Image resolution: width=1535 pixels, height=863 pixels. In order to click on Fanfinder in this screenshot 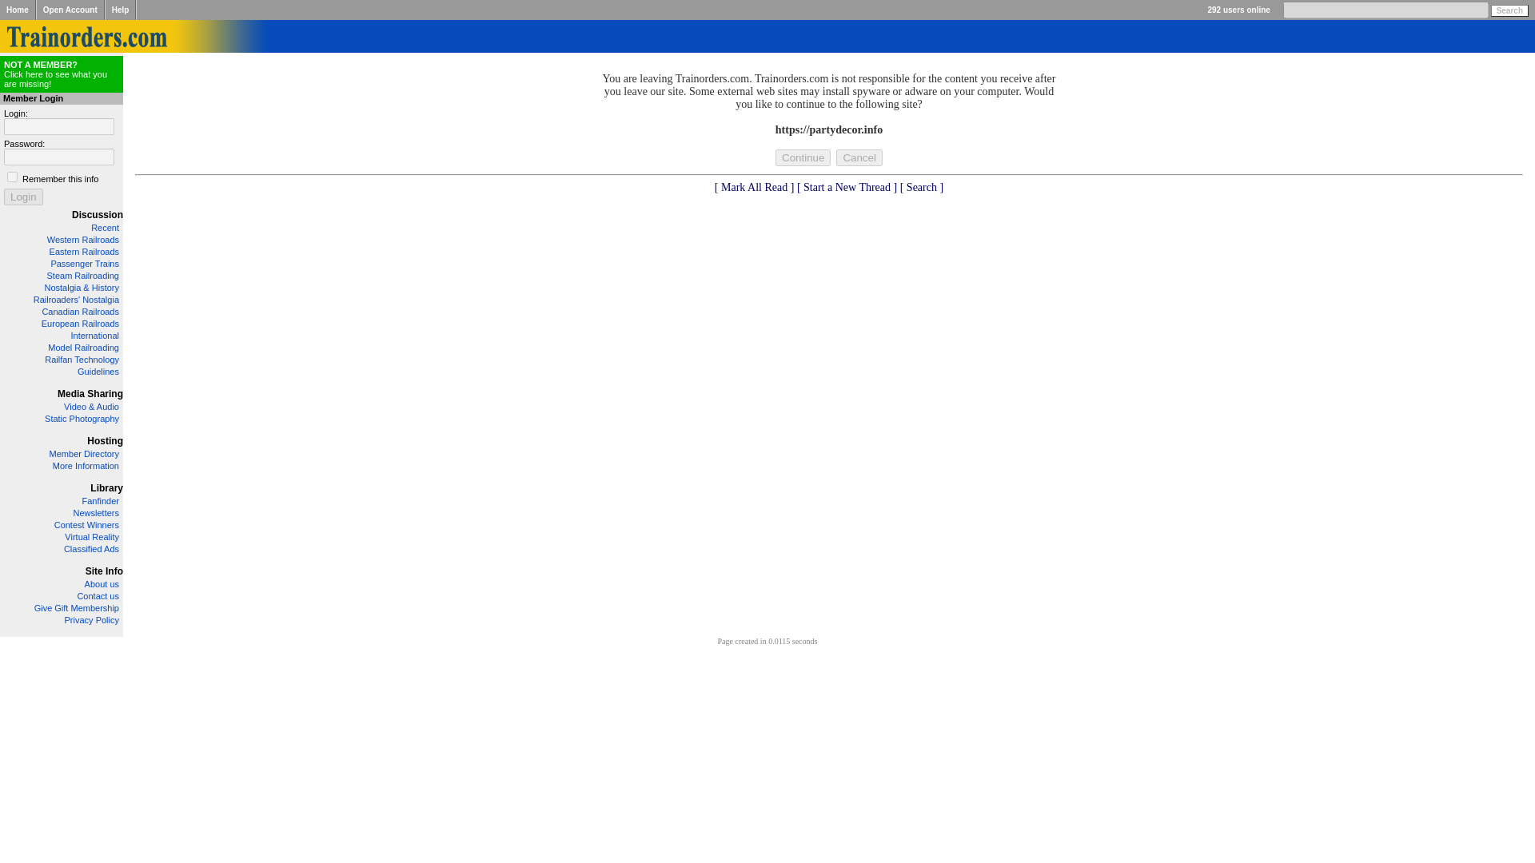, I will do `click(101, 500)`.